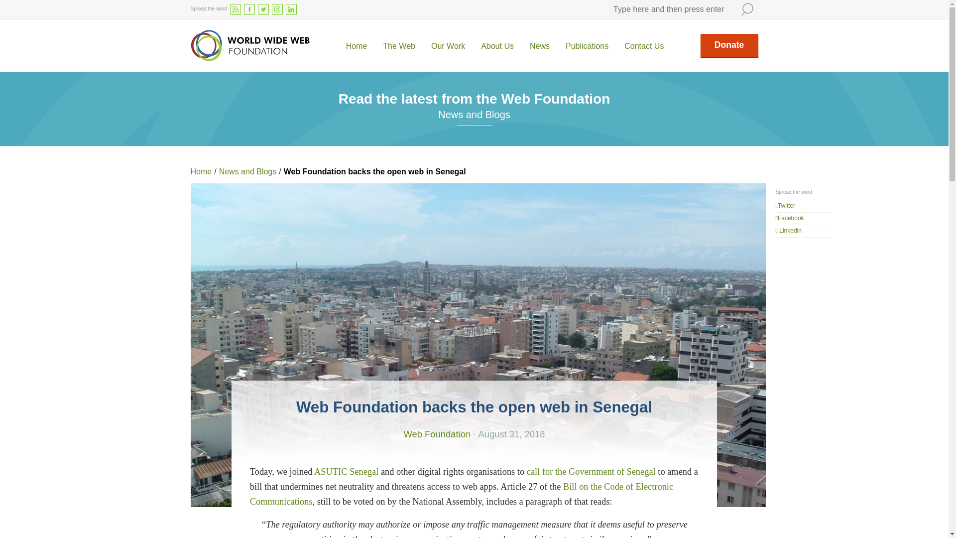 This screenshot has height=538, width=956. I want to click on Our Work, so click(448, 46).